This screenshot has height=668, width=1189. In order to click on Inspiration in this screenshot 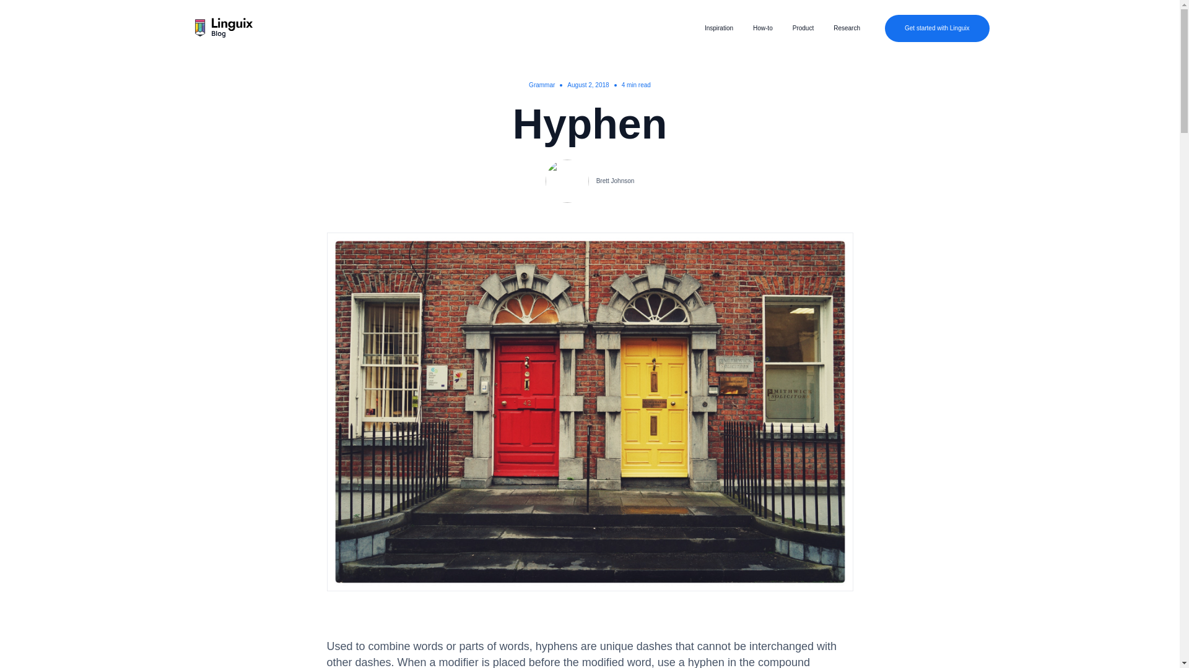, I will do `click(719, 28)`.